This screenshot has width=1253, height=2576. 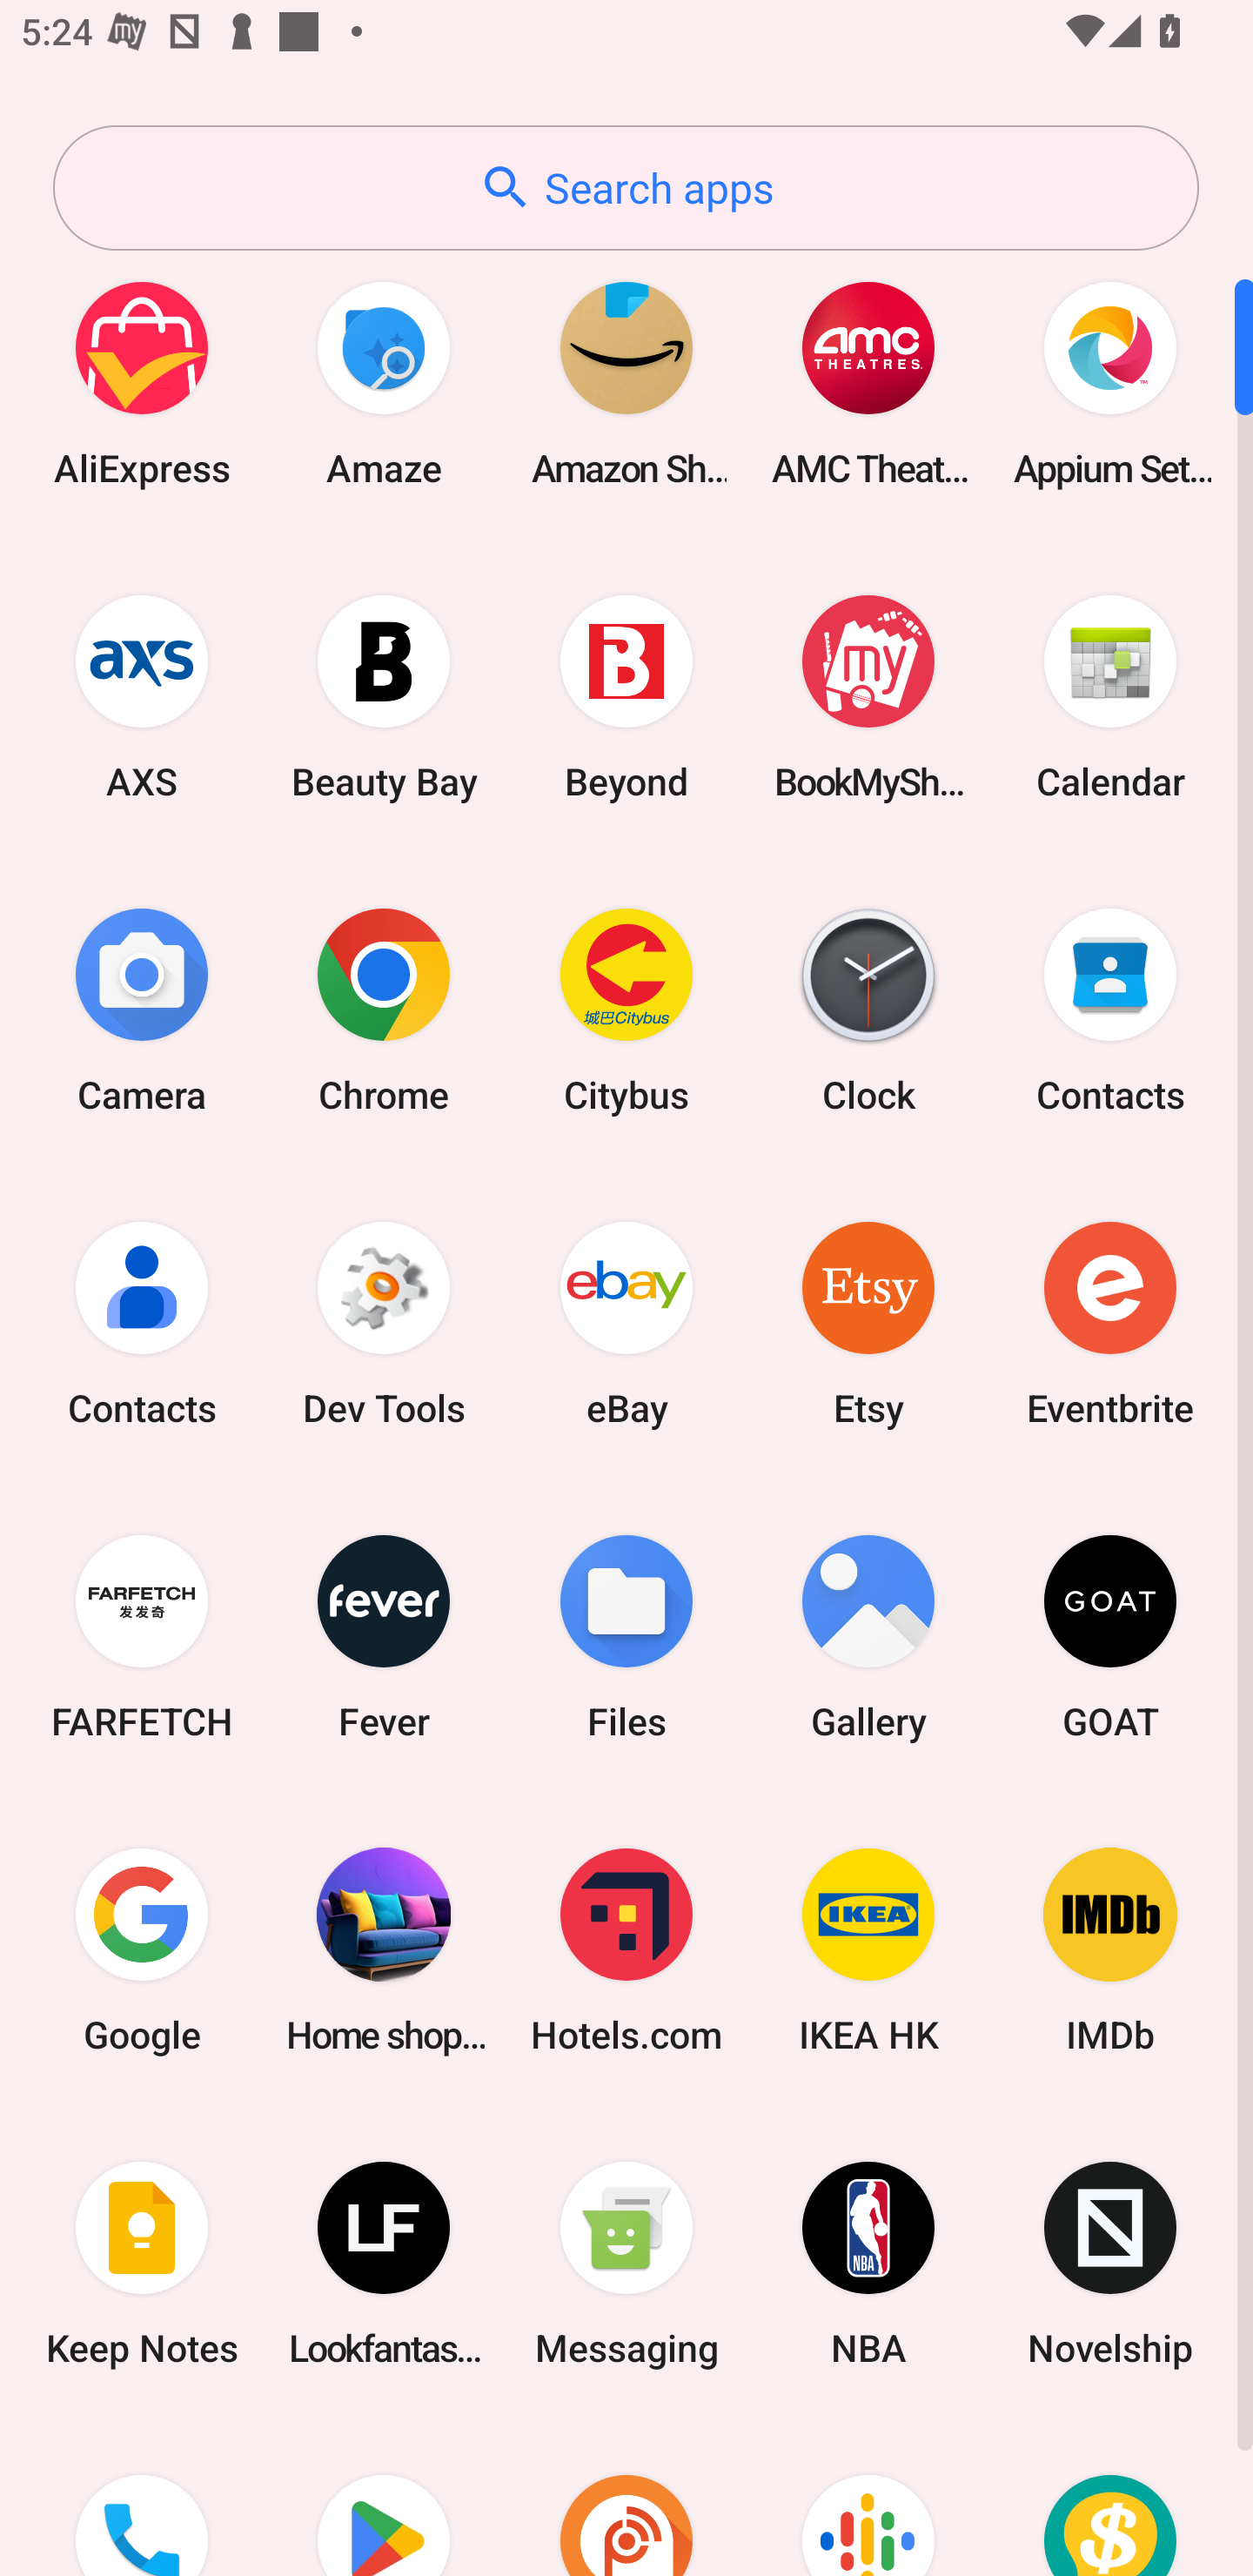 I want to click on eBay, so click(x=626, y=1323).